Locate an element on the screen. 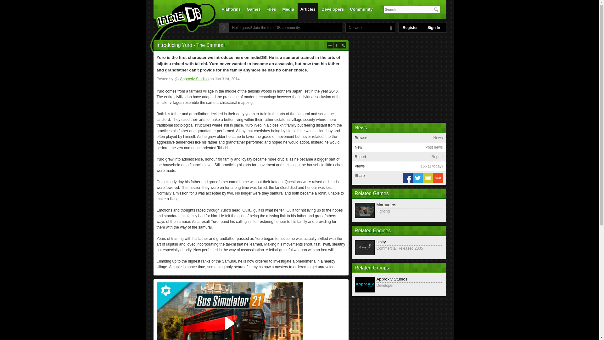 The width and height of the screenshot is (604, 340). DBolical is located at coordinates (354, 28).